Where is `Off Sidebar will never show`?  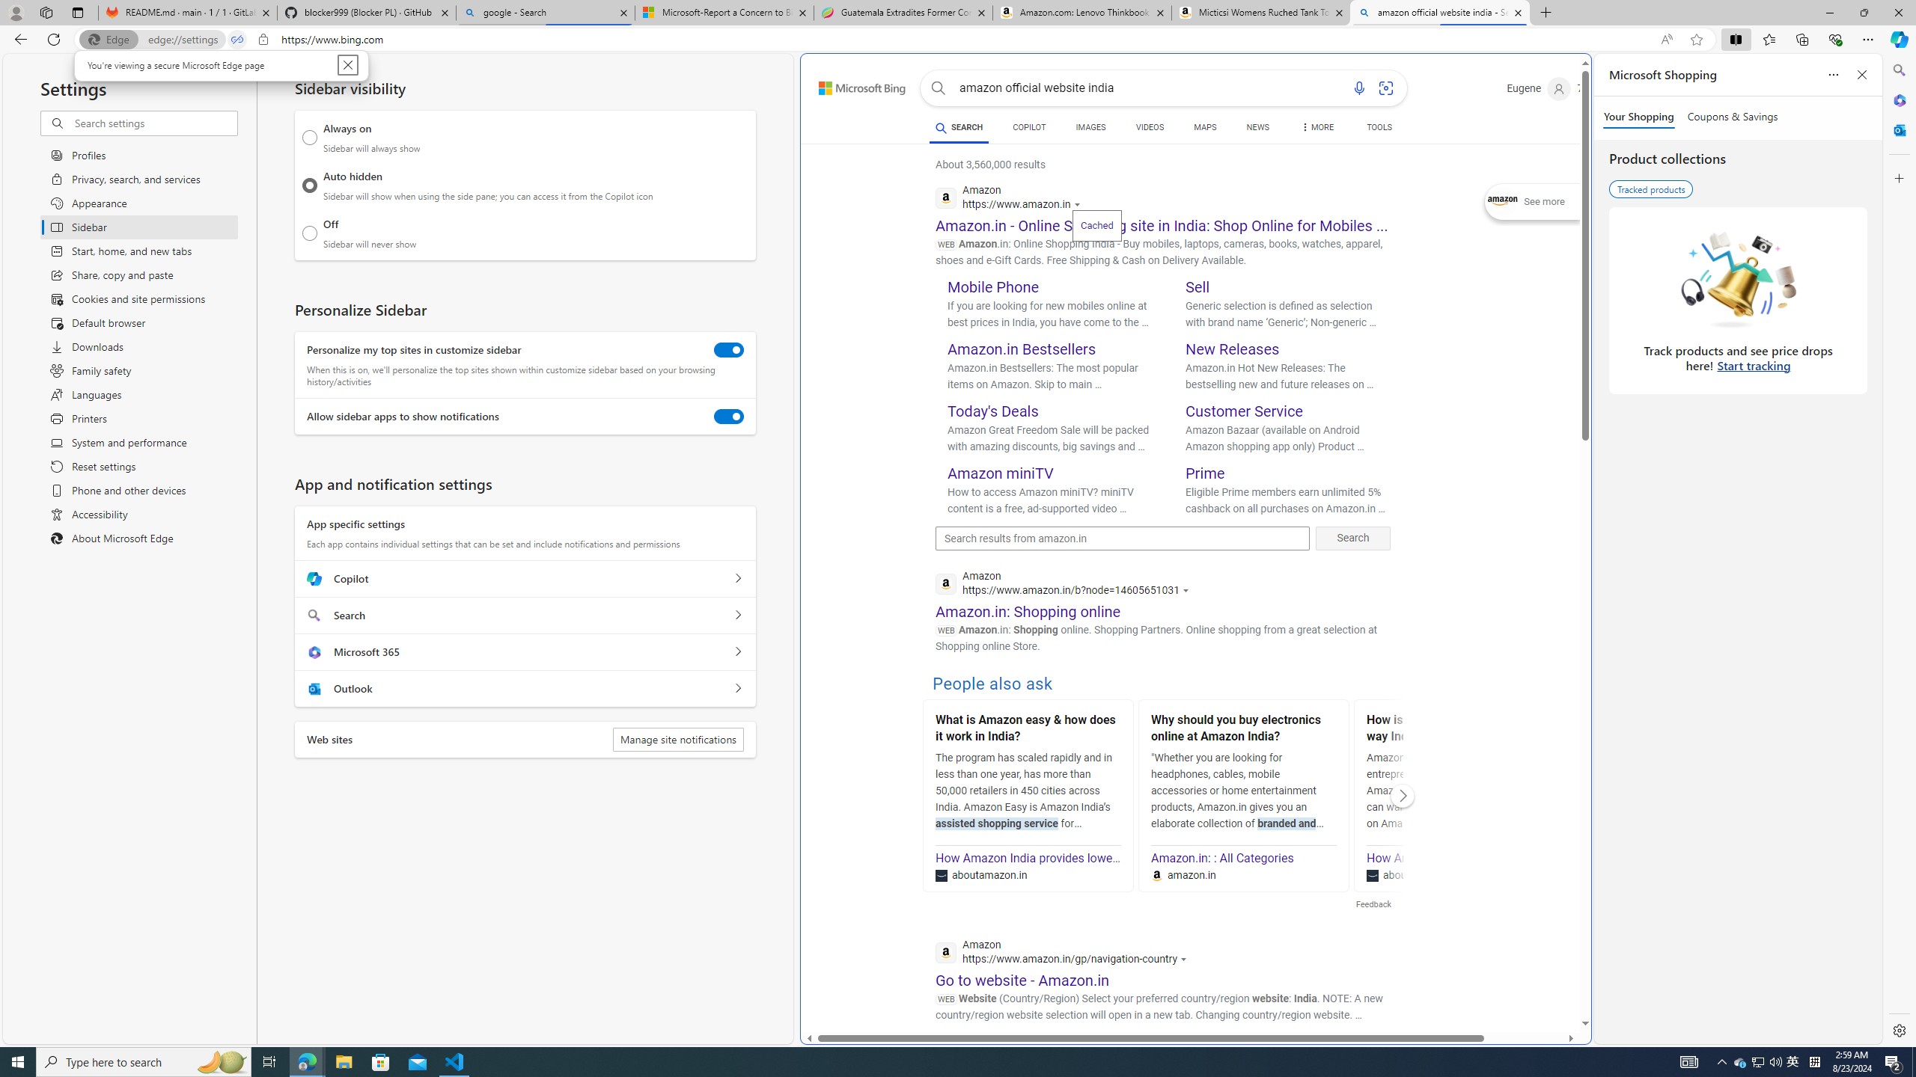 Off Sidebar will never show is located at coordinates (310, 233).